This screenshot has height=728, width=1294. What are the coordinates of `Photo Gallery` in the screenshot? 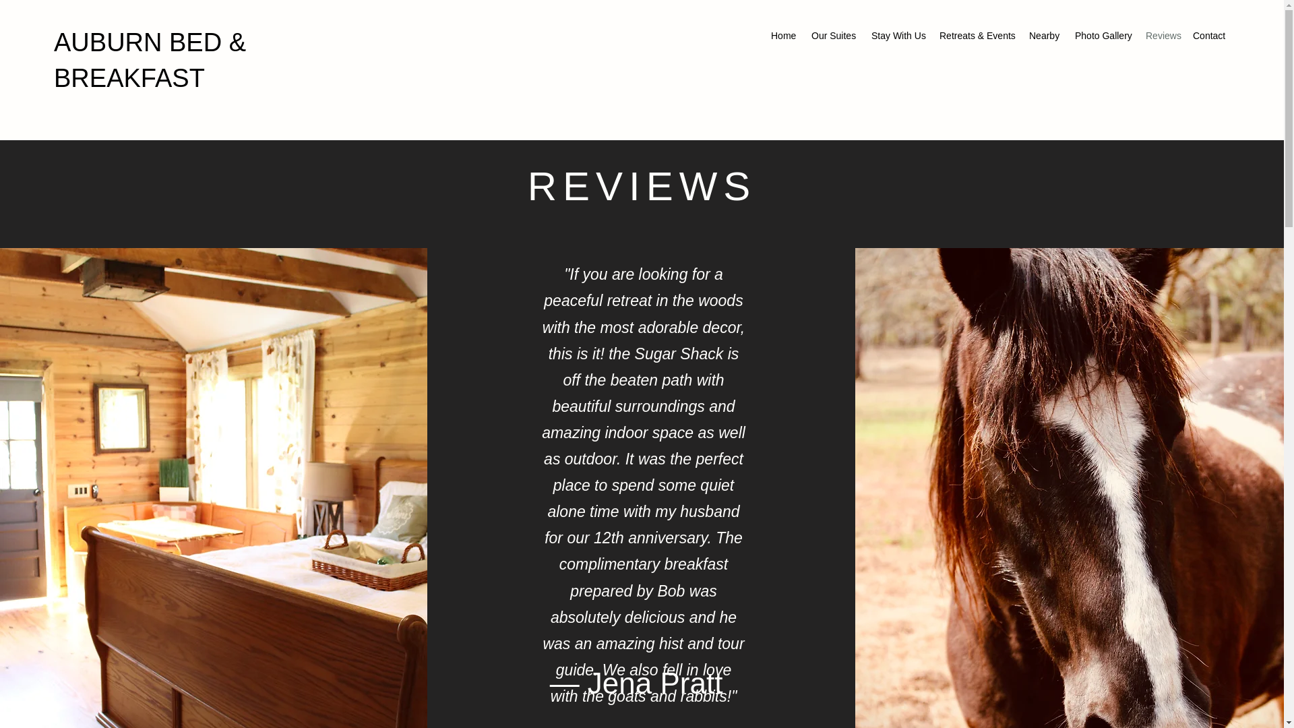 It's located at (1103, 35).